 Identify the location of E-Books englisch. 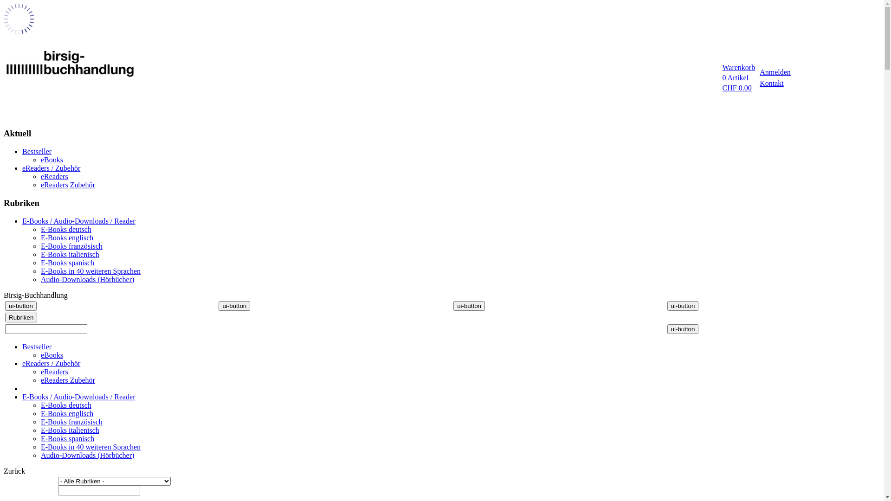
(67, 413).